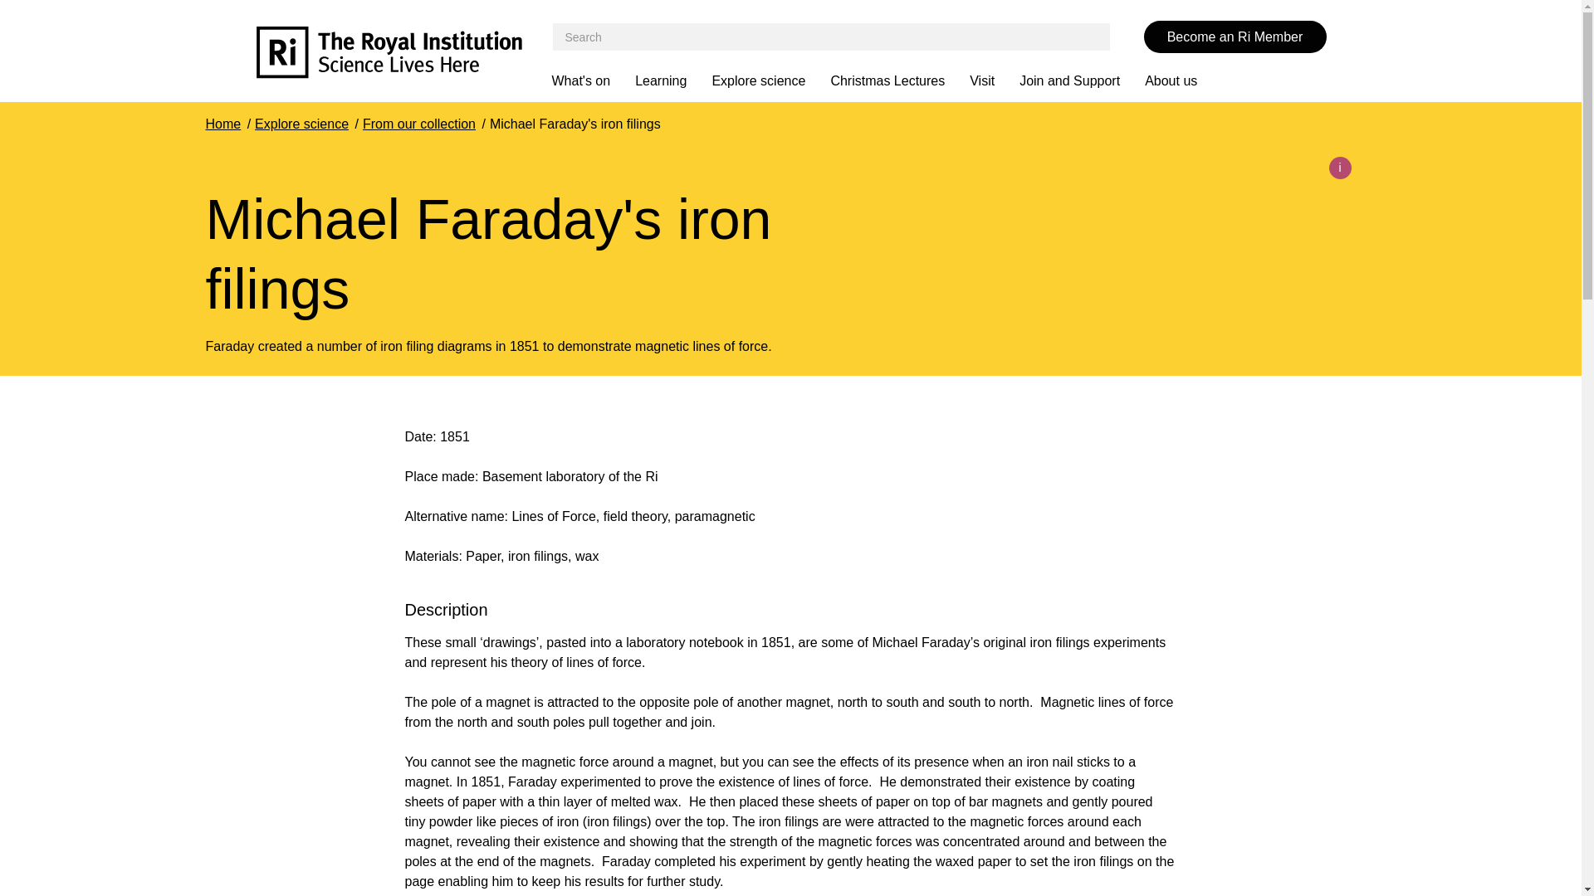 This screenshot has height=896, width=1594. What do you see at coordinates (1338, 168) in the screenshot?
I see `i` at bounding box center [1338, 168].